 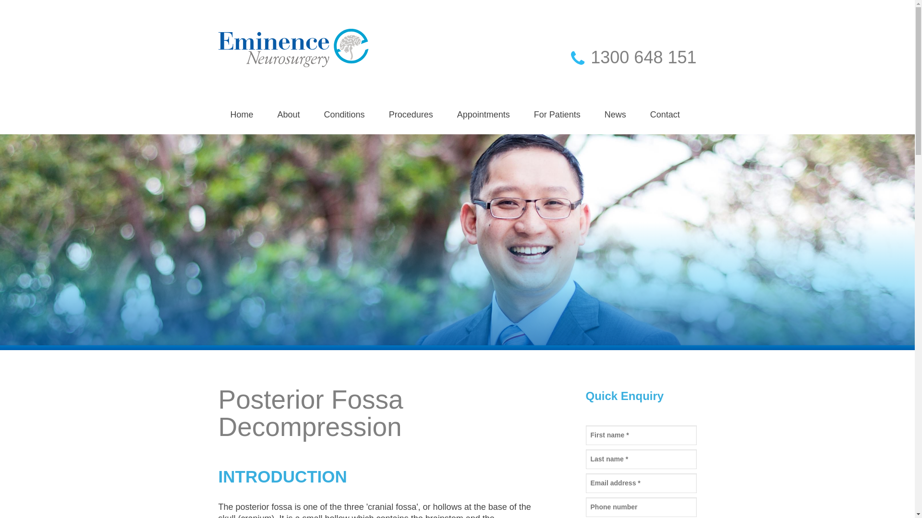 I want to click on Appointment Request, so click(x=505, y=232).